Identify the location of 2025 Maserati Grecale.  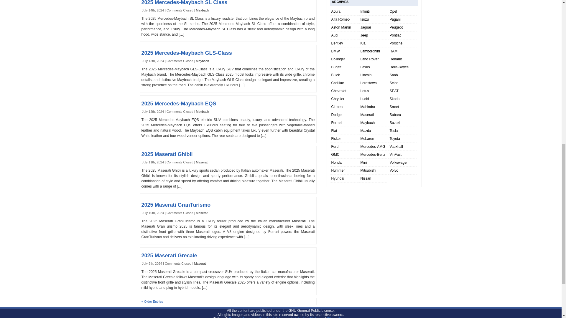
(169, 256).